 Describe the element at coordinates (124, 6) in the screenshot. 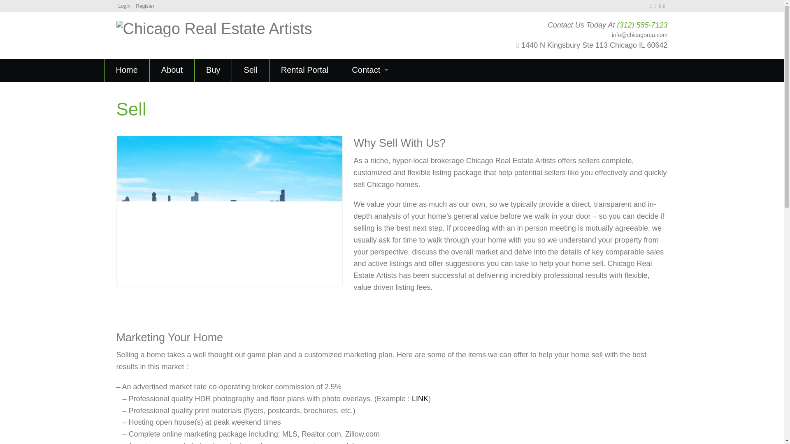

I see `Login` at that location.